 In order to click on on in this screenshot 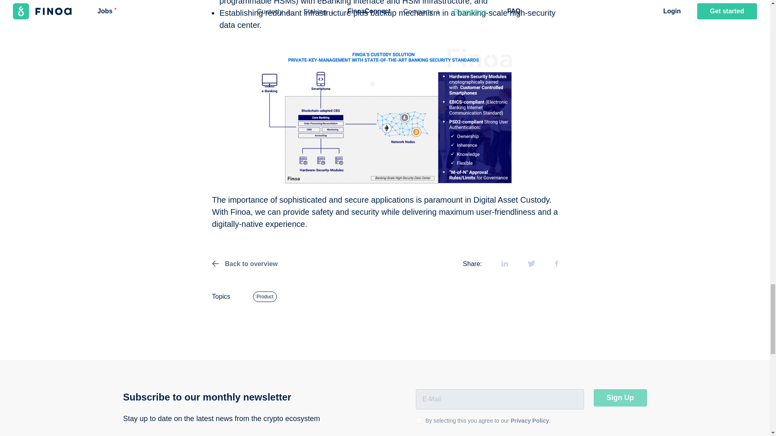, I will do `click(419, 420)`.